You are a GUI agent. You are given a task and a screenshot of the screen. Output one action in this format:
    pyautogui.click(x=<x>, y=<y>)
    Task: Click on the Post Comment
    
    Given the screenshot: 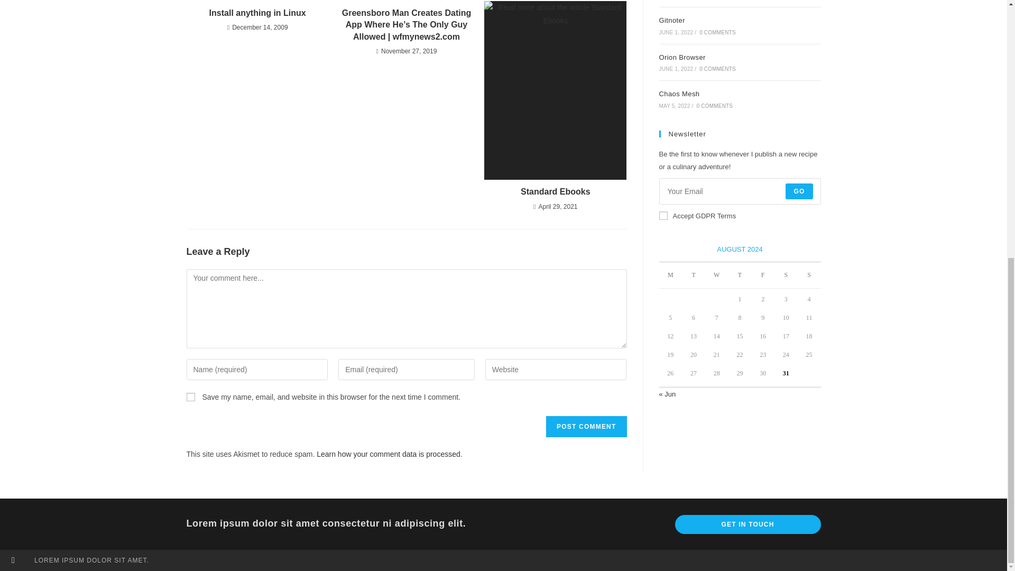 What is the action you would take?
    pyautogui.click(x=586, y=427)
    